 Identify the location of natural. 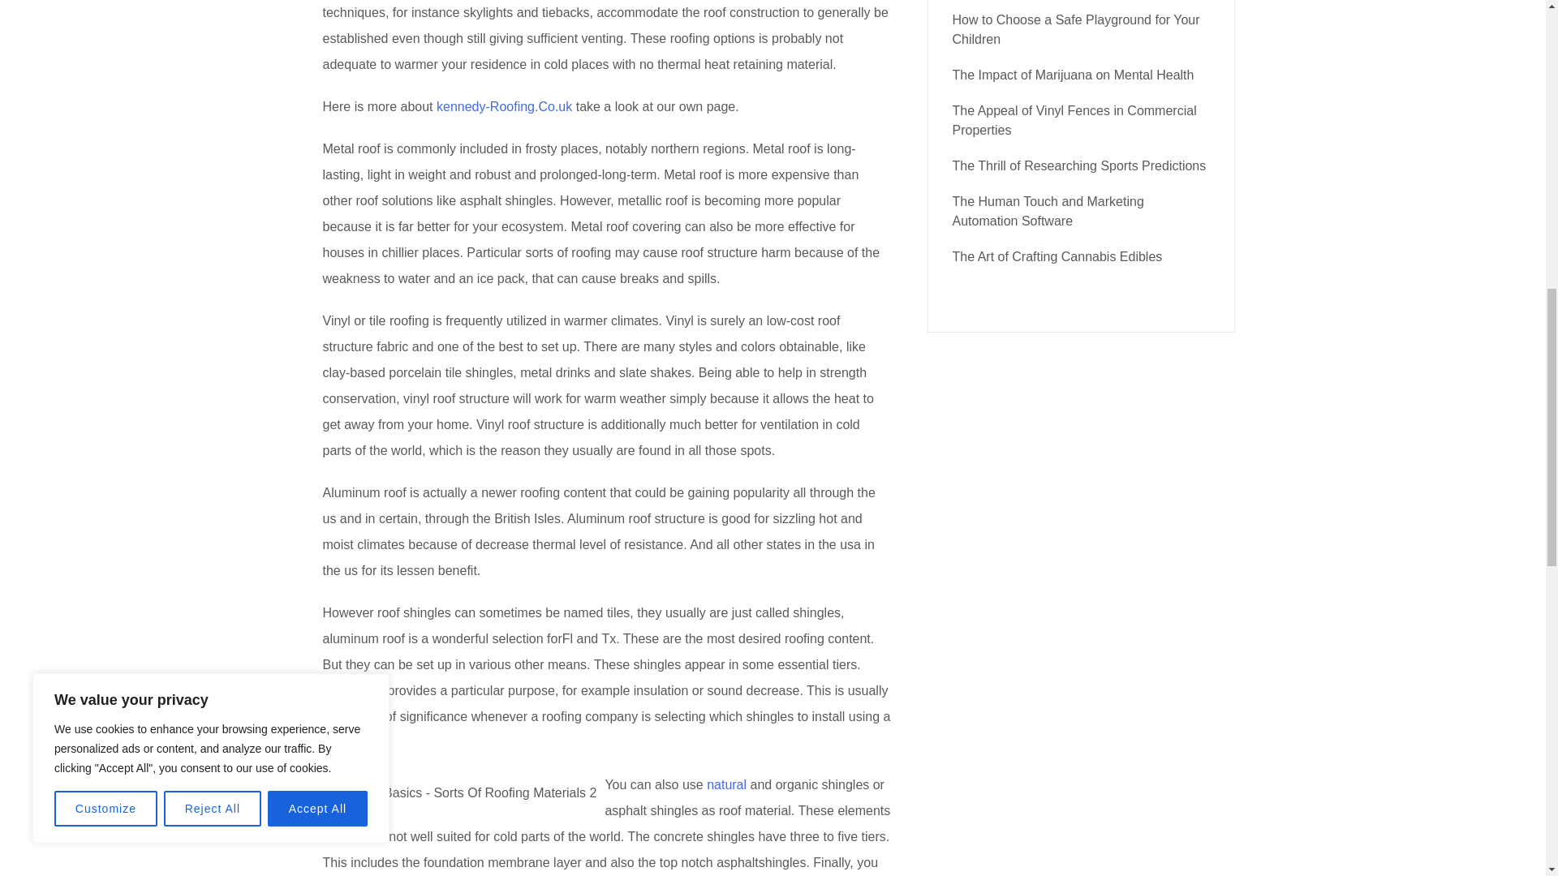
(726, 785).